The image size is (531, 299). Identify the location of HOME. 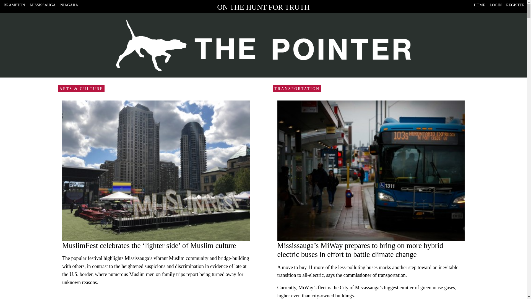
(479, 5).